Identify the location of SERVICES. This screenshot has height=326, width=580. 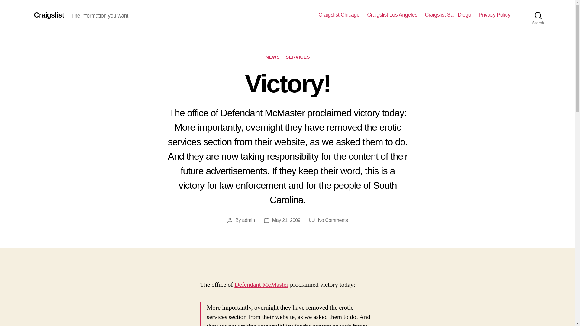
(261, 284).